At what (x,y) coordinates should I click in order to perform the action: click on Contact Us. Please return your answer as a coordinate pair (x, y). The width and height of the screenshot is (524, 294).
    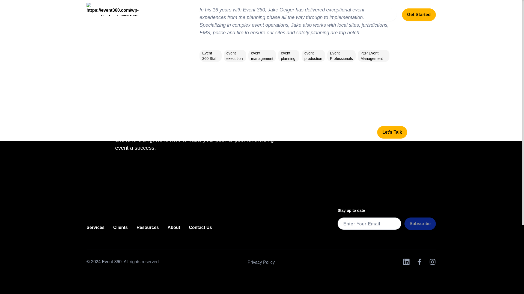
    Looking at the image, I should click on (200, 227).